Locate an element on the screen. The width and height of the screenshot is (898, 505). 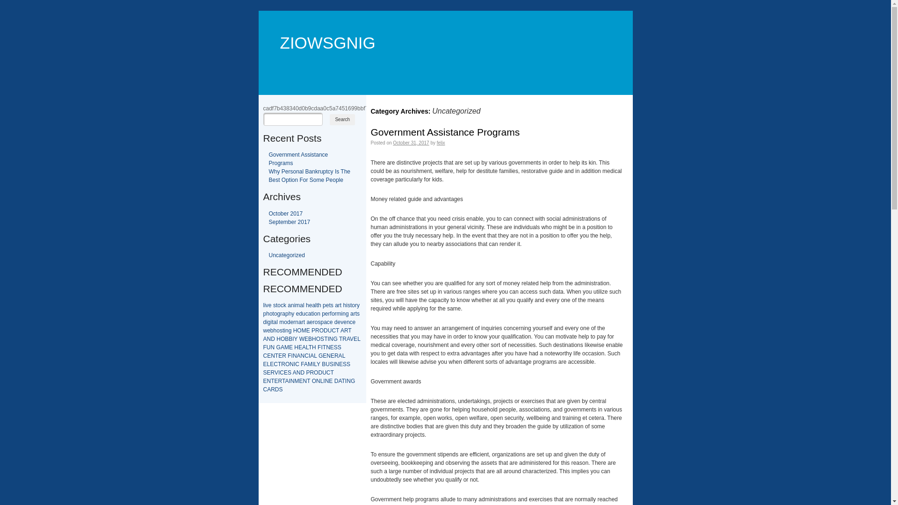
r is located at coordinates (294, 322).